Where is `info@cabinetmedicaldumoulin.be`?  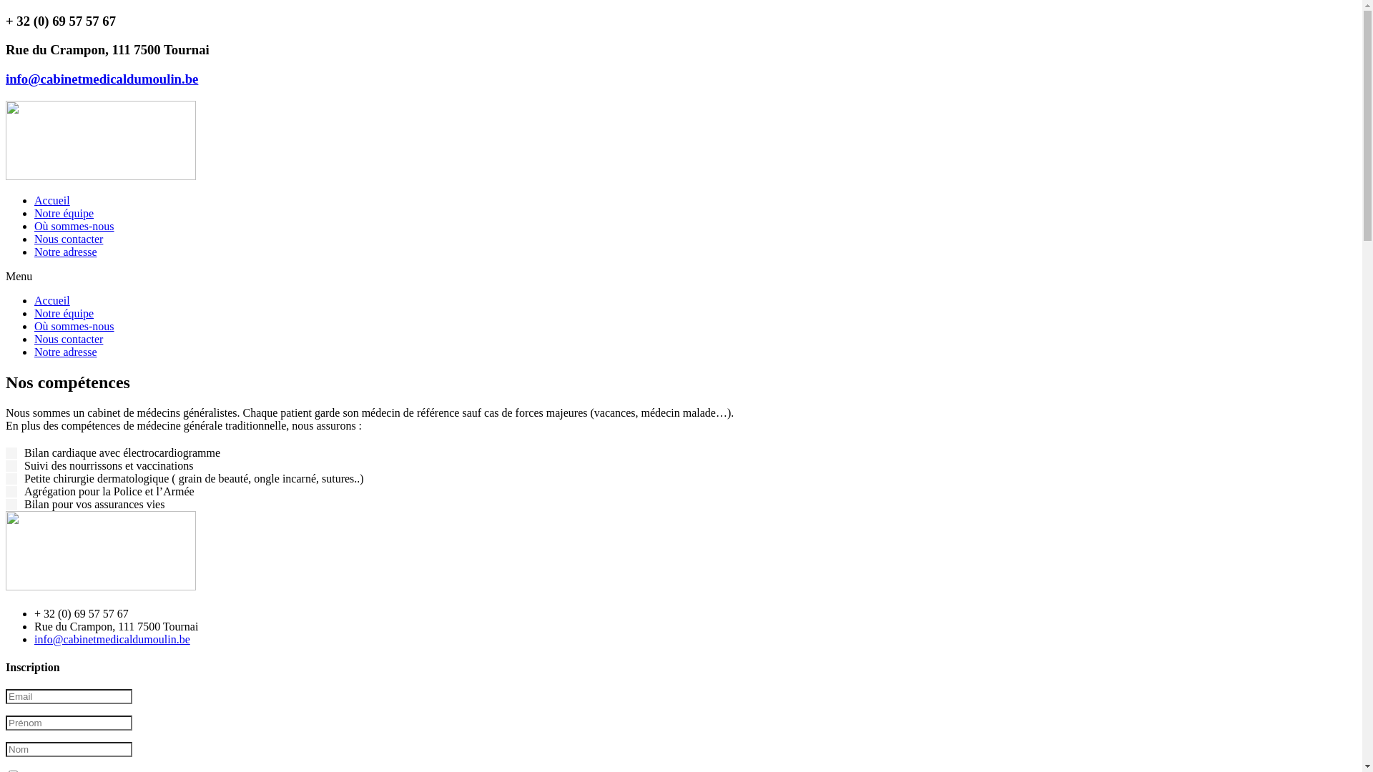
info@cabinetmedicaldumoulin.be is located at coordinates (112, 639).